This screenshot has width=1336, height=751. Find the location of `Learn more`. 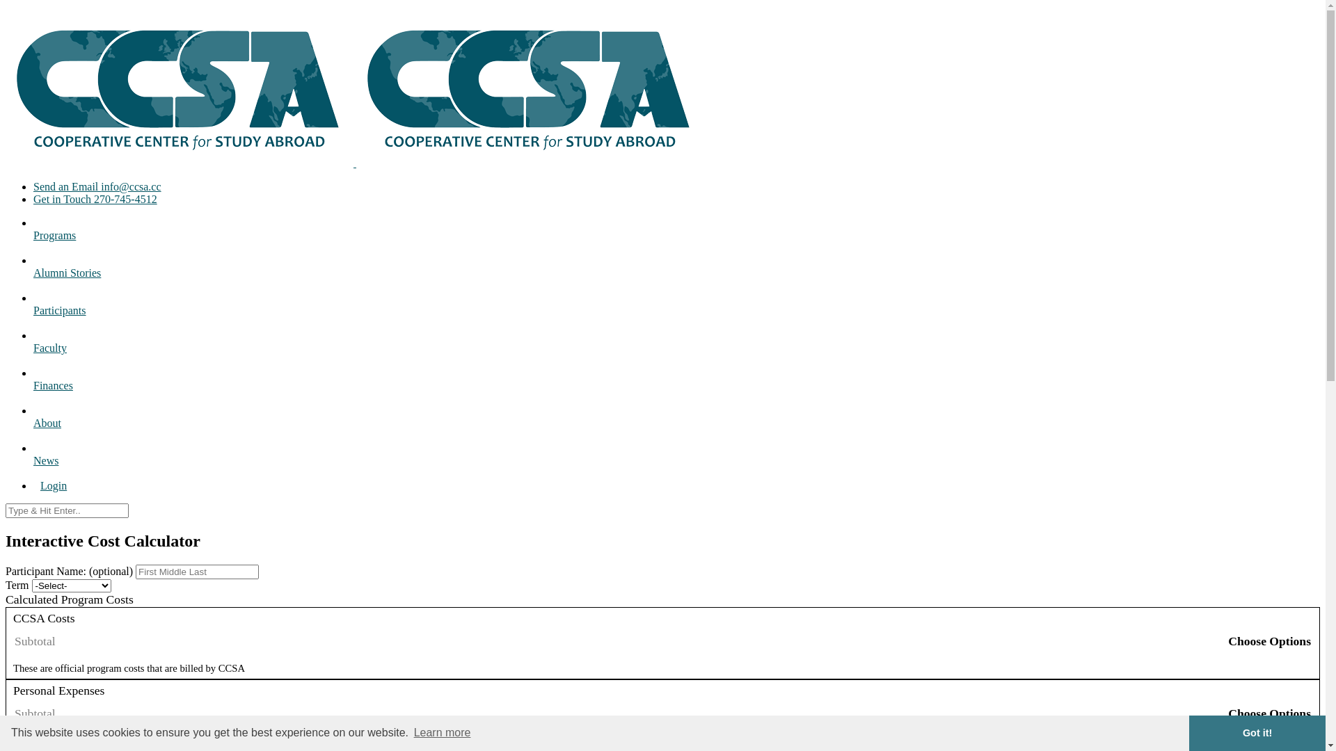

Learn more is located at coordinates (442, 733).